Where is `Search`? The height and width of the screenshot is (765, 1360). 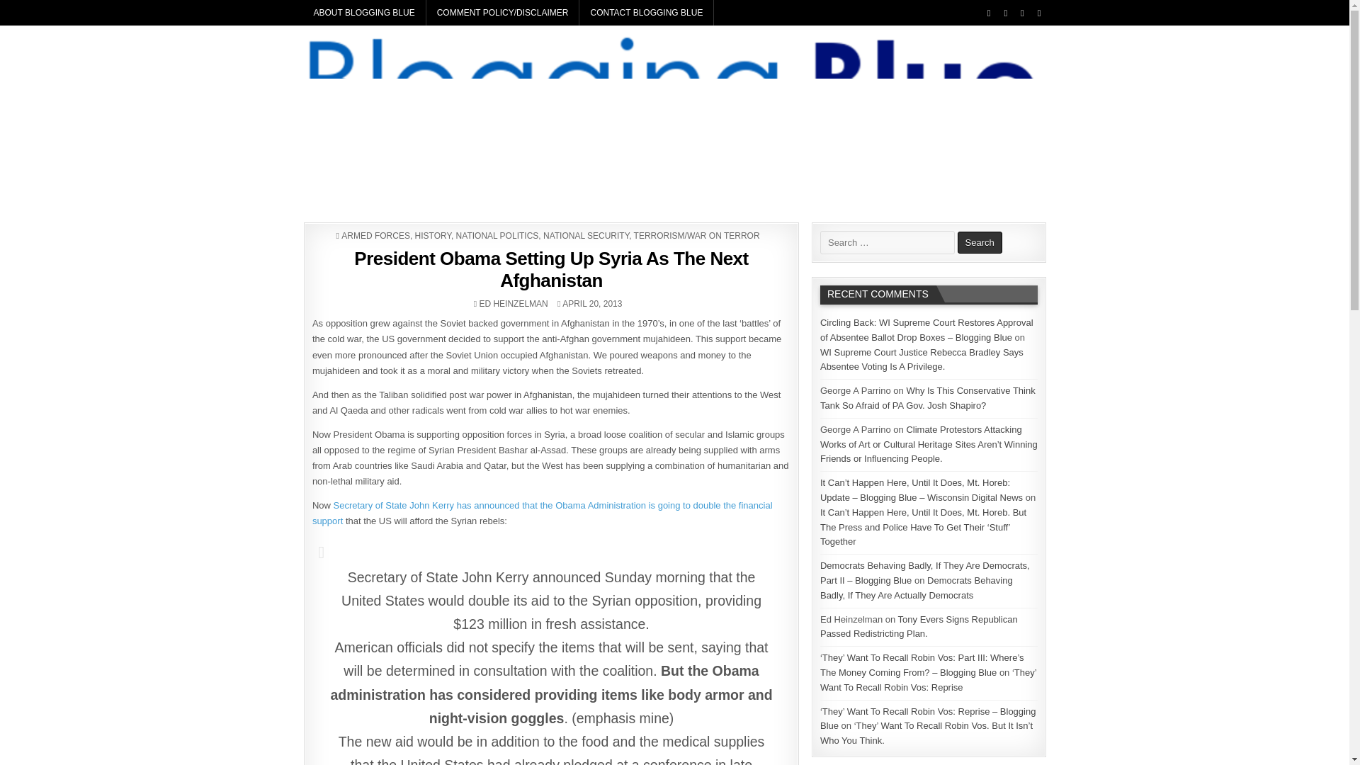 Search is located at coordinates (980, 242).